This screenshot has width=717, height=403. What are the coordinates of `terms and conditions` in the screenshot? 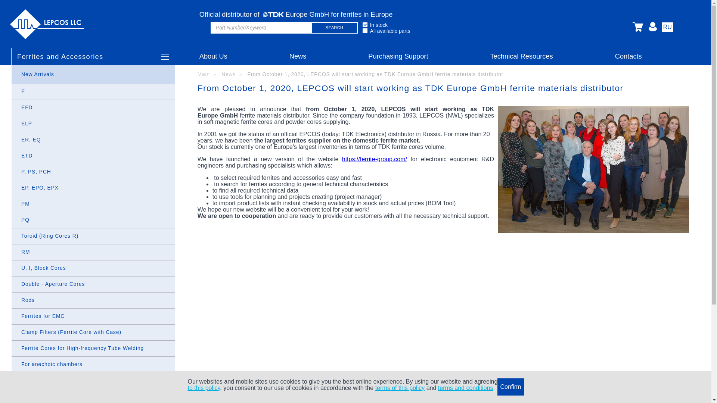 It's located at (465, 388).